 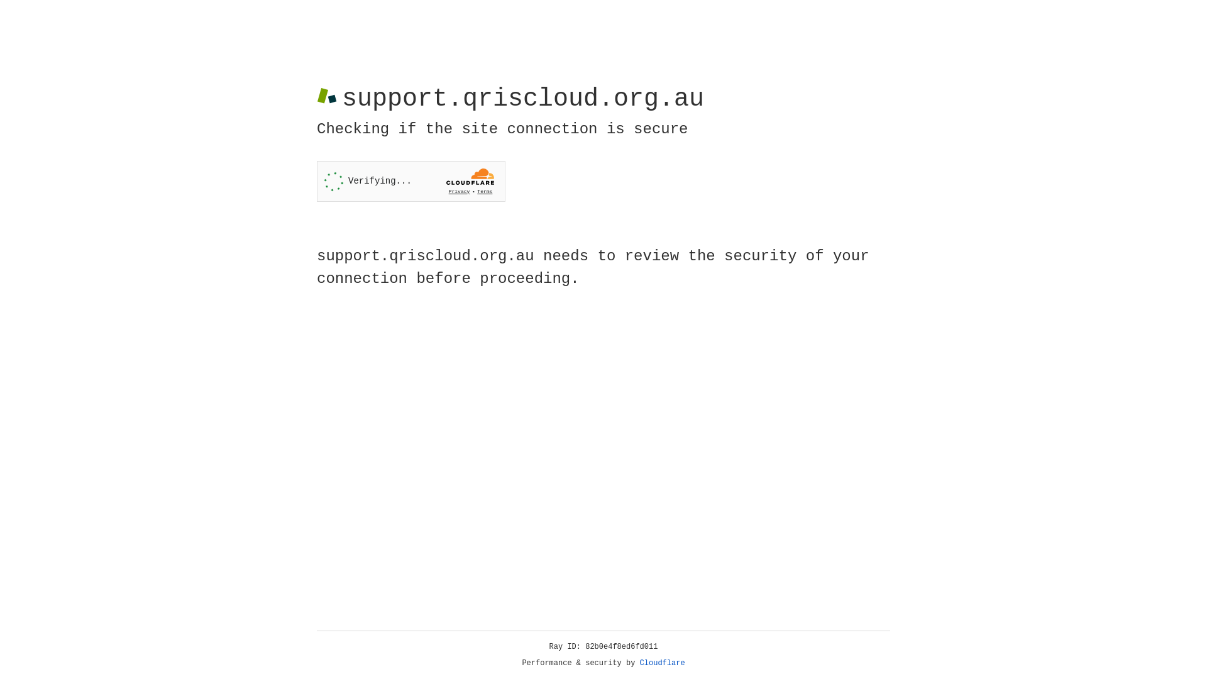 I want to click on Widget containing a Cloudflare security challenge, so click(x=411, y=181).